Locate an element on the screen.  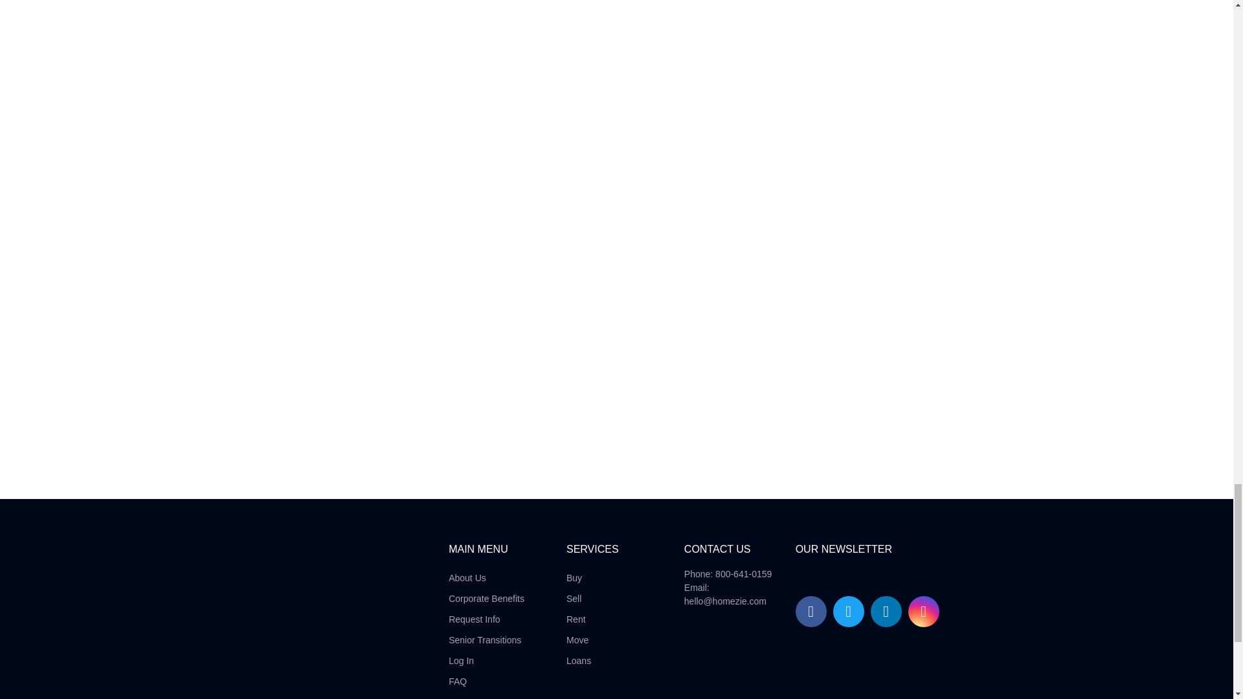
Corporate Benefits is located at coordinates (487, 598).